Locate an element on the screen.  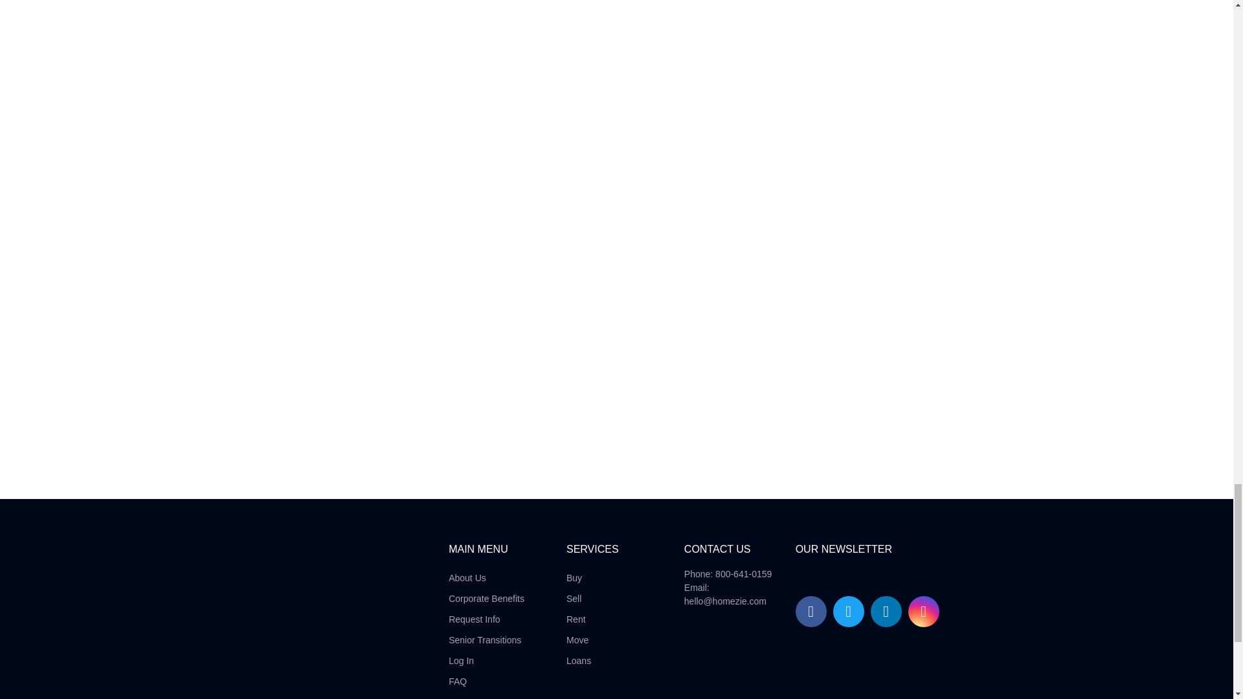
Corporate Benefits is located at coordinates (487, 598).